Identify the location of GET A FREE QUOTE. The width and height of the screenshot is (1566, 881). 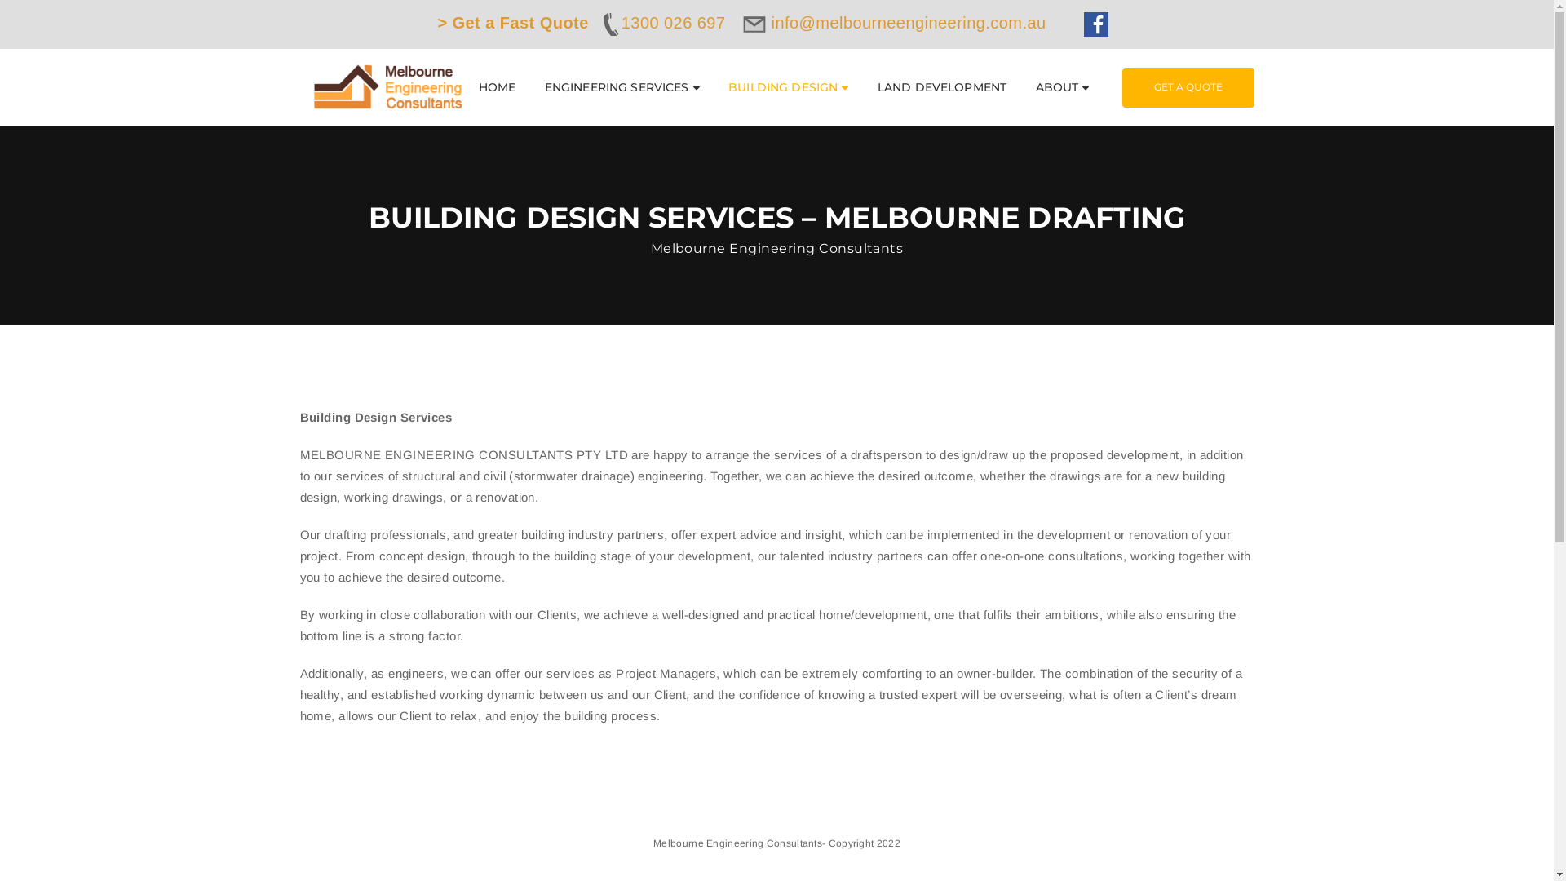
(1174, 320).